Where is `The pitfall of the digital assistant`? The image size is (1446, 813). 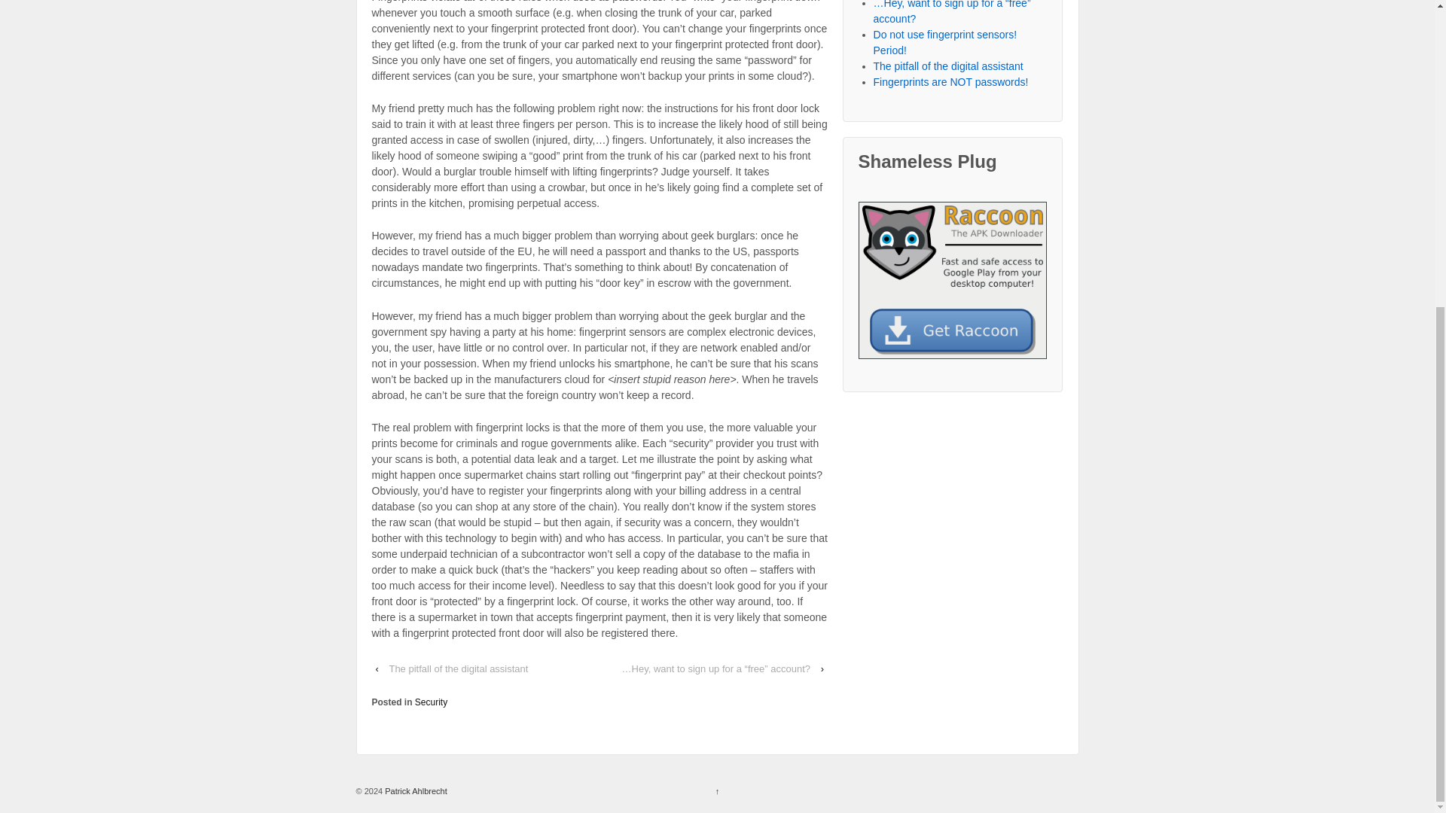 The pitfall of the digital assistant is located at coordinates (458, 668).